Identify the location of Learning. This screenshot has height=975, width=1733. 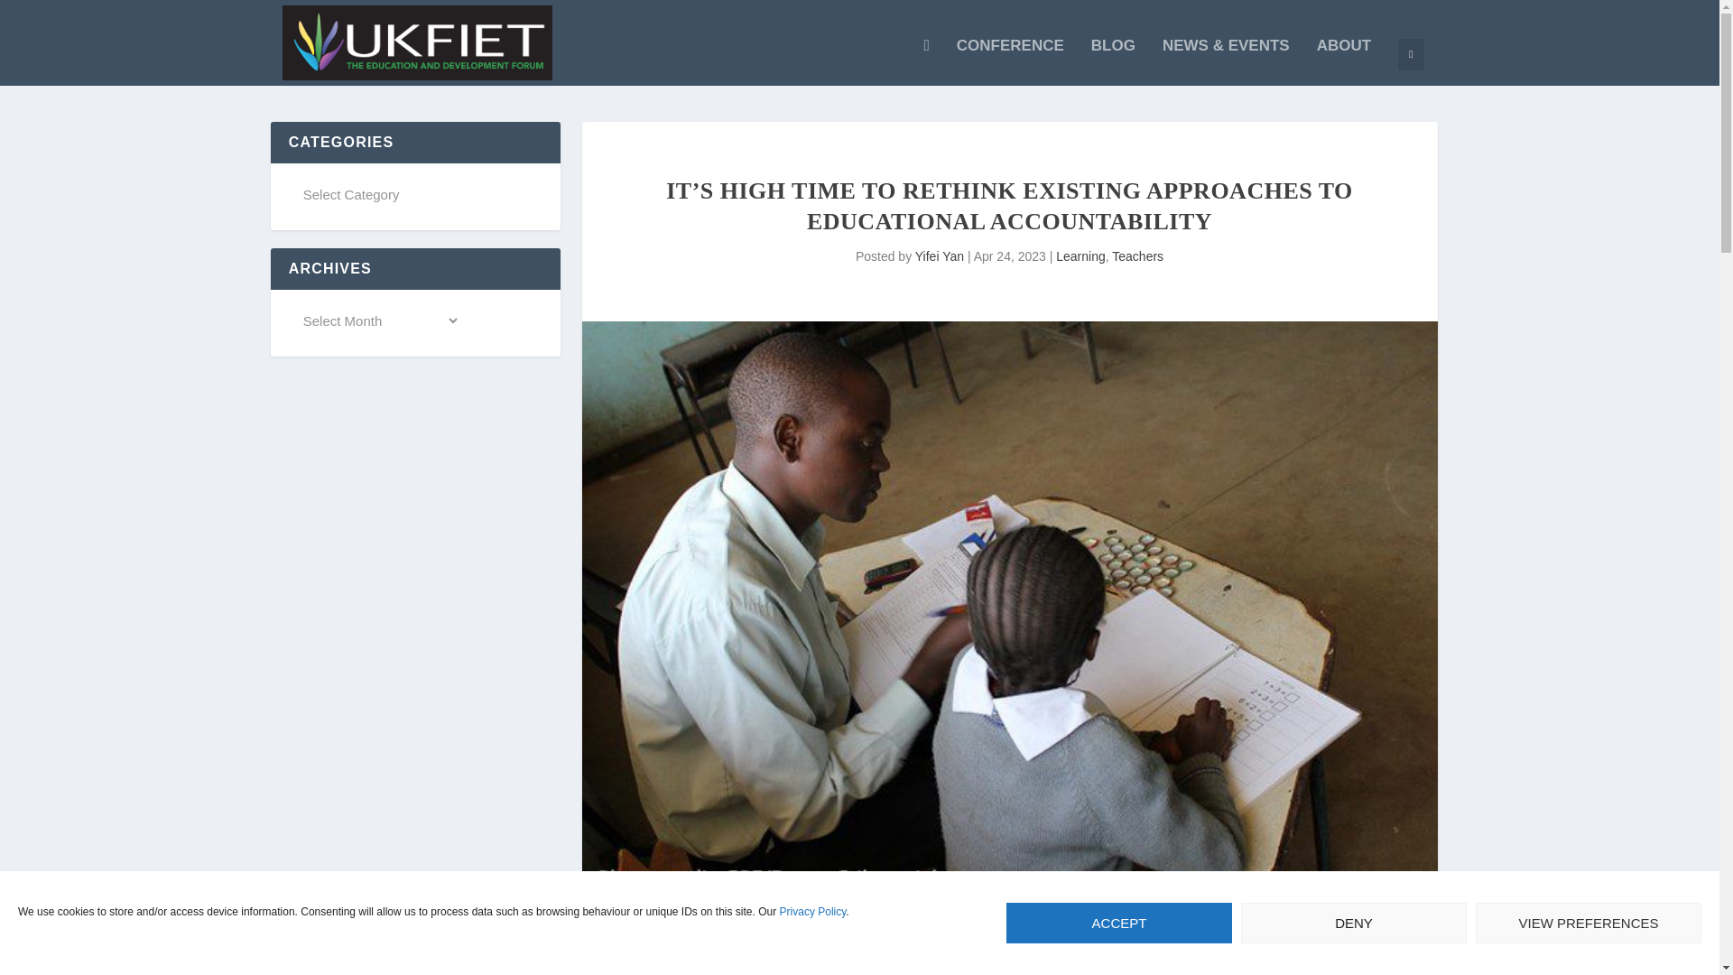
(1080, 256).